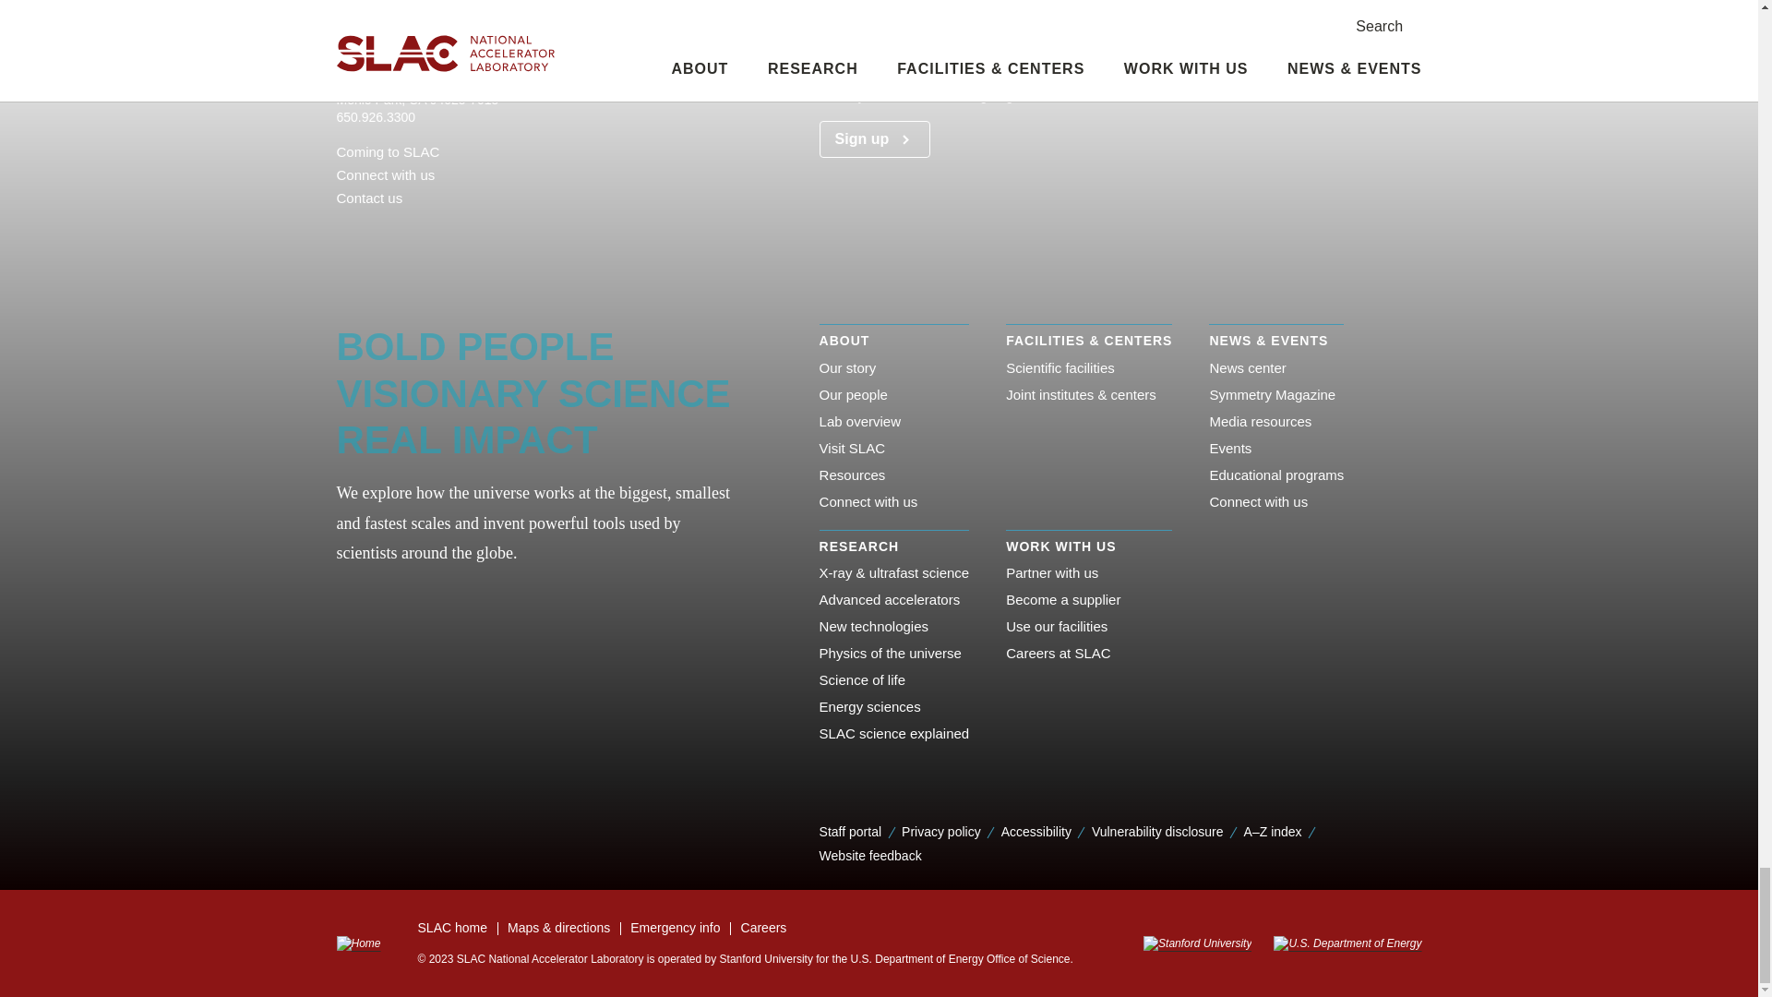 This screenshot has height=997, width=1772. I want to click on Instagram, so click(402, 232).